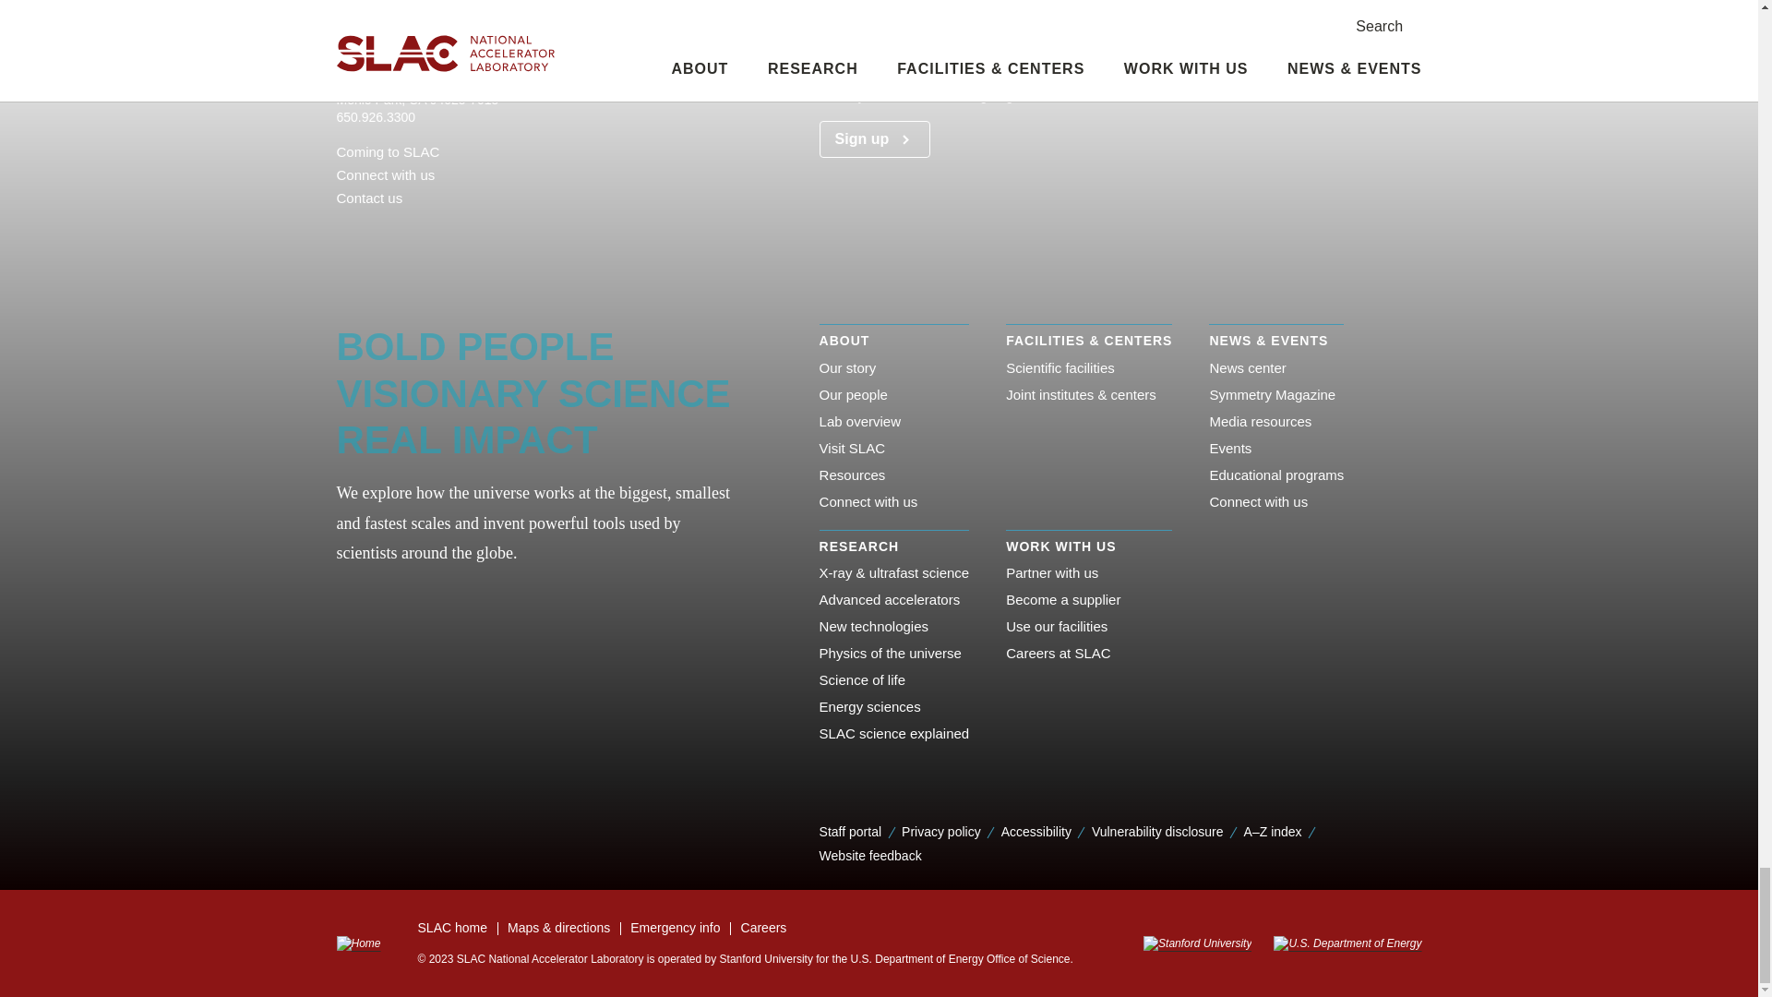 This screenshot has height=997, width=1772. I want to click on Instagram, so click(402, 232).